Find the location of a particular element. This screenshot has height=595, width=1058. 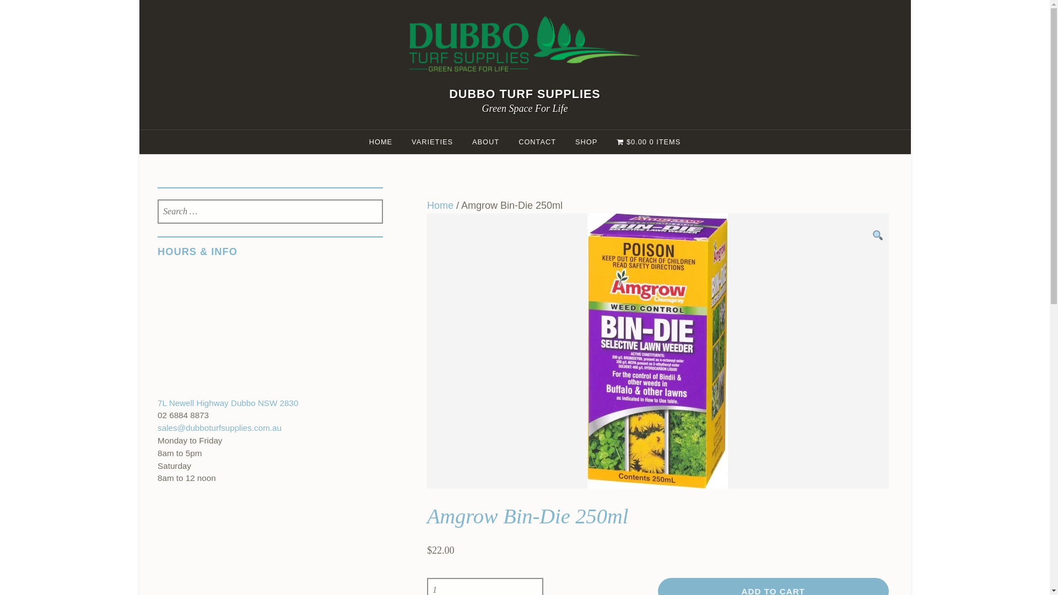

CONTACT is located at coordinates (537, 142).